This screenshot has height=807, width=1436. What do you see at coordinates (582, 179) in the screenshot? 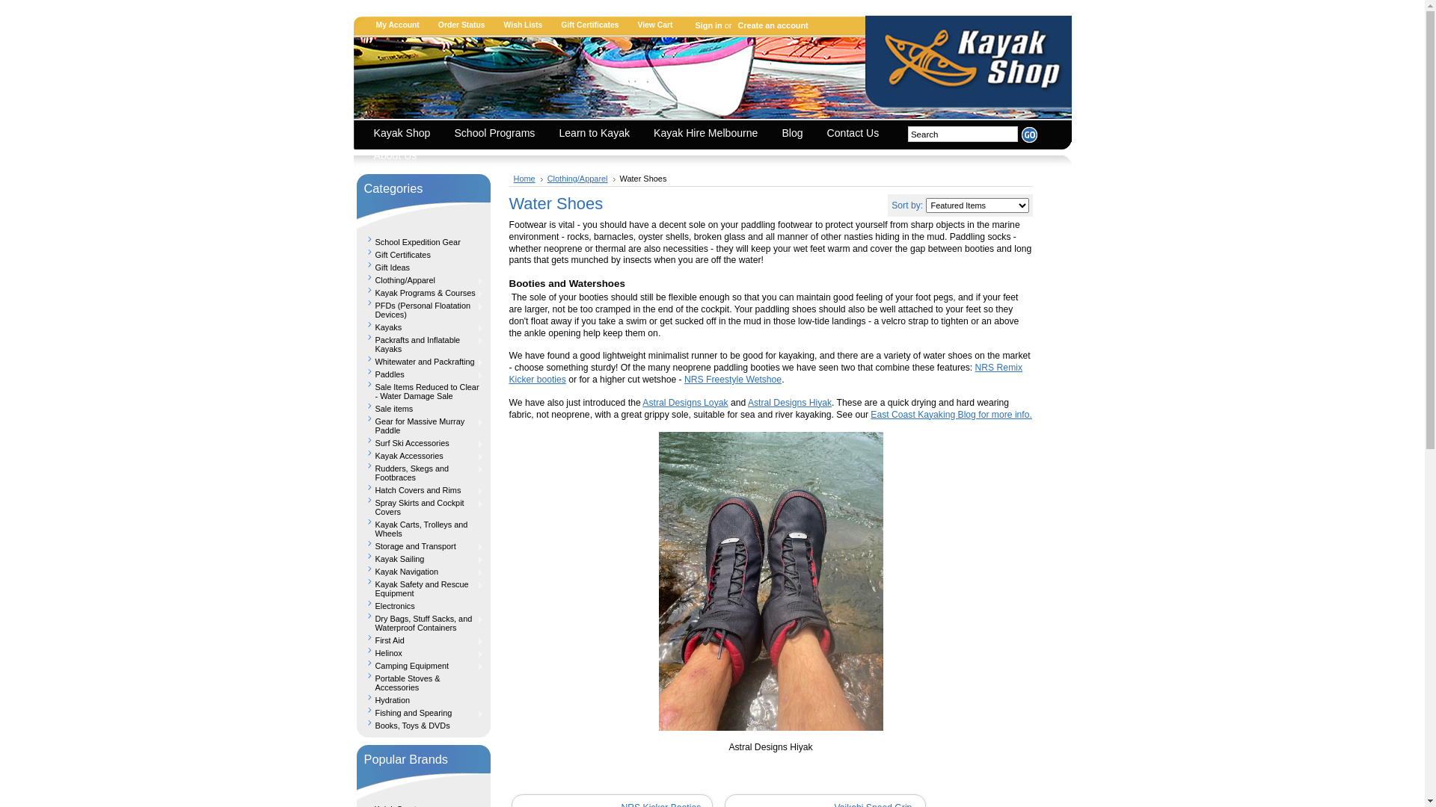
I see `Clothing/Apparel` at bounding box center [582, 179].